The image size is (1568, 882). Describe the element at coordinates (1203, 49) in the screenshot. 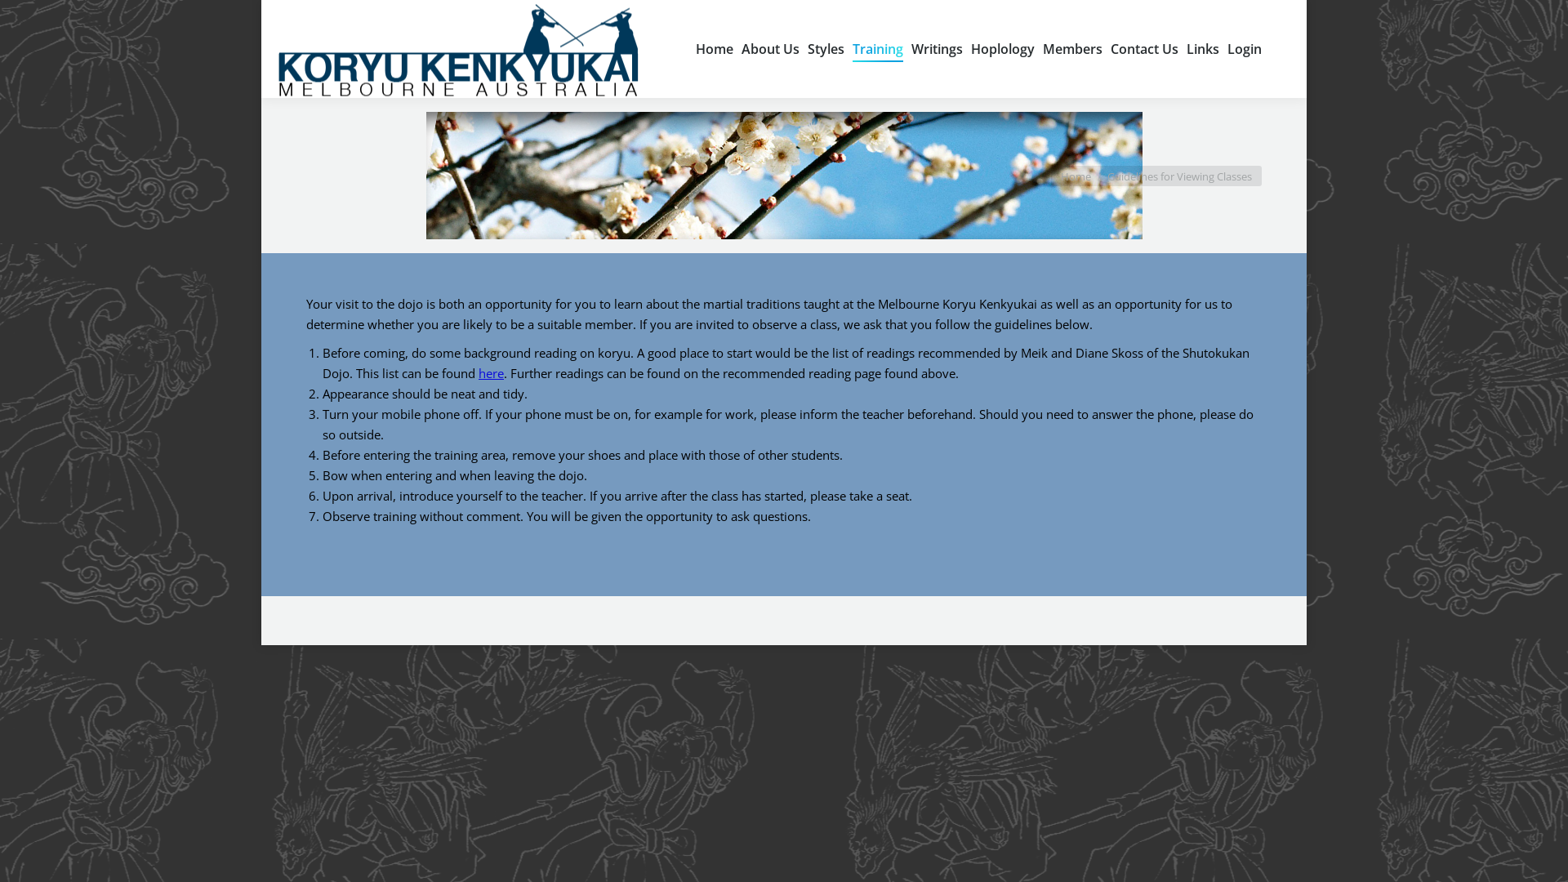

I see `Links` at that location.